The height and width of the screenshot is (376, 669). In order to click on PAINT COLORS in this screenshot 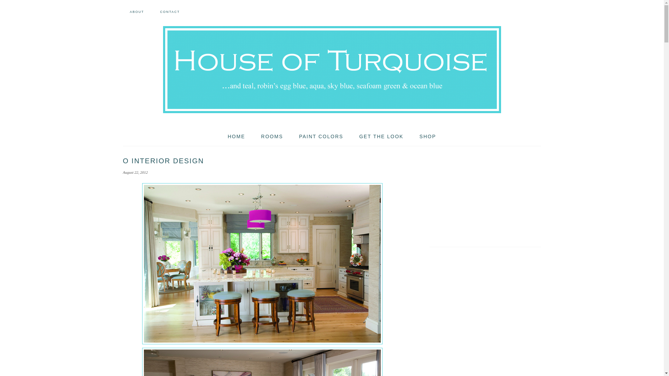, I will do `click(321, 136)`.